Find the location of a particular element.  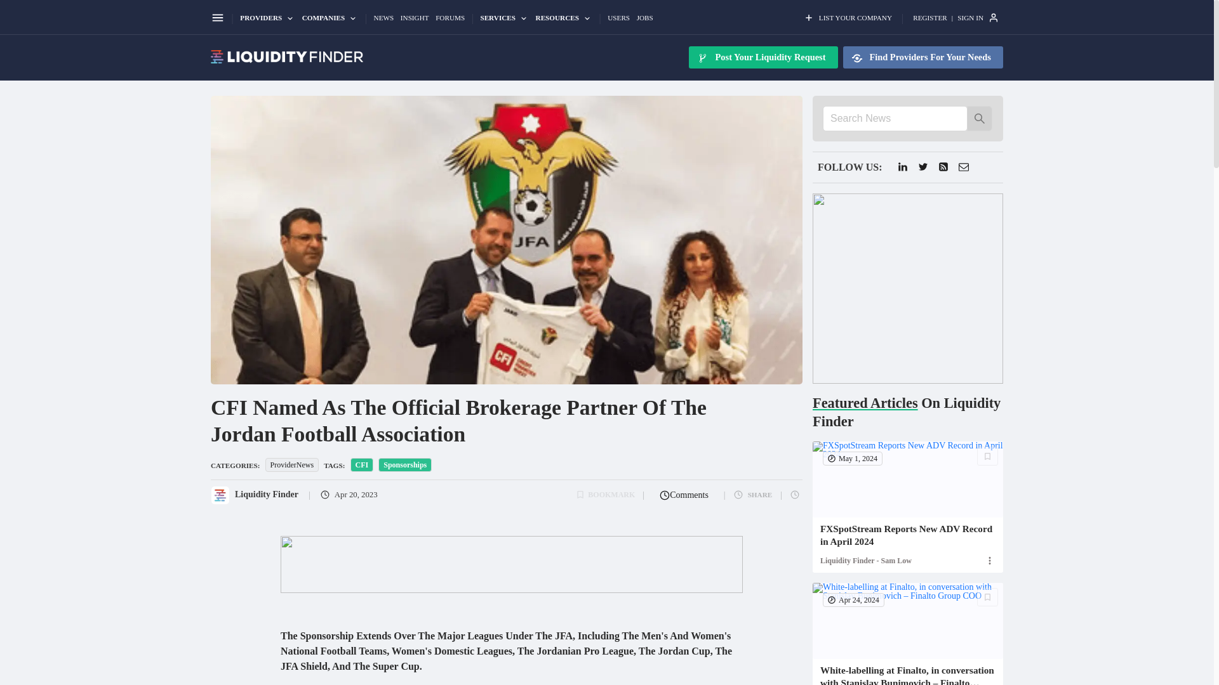

ProviderNews is located at coordinates (295, 464).